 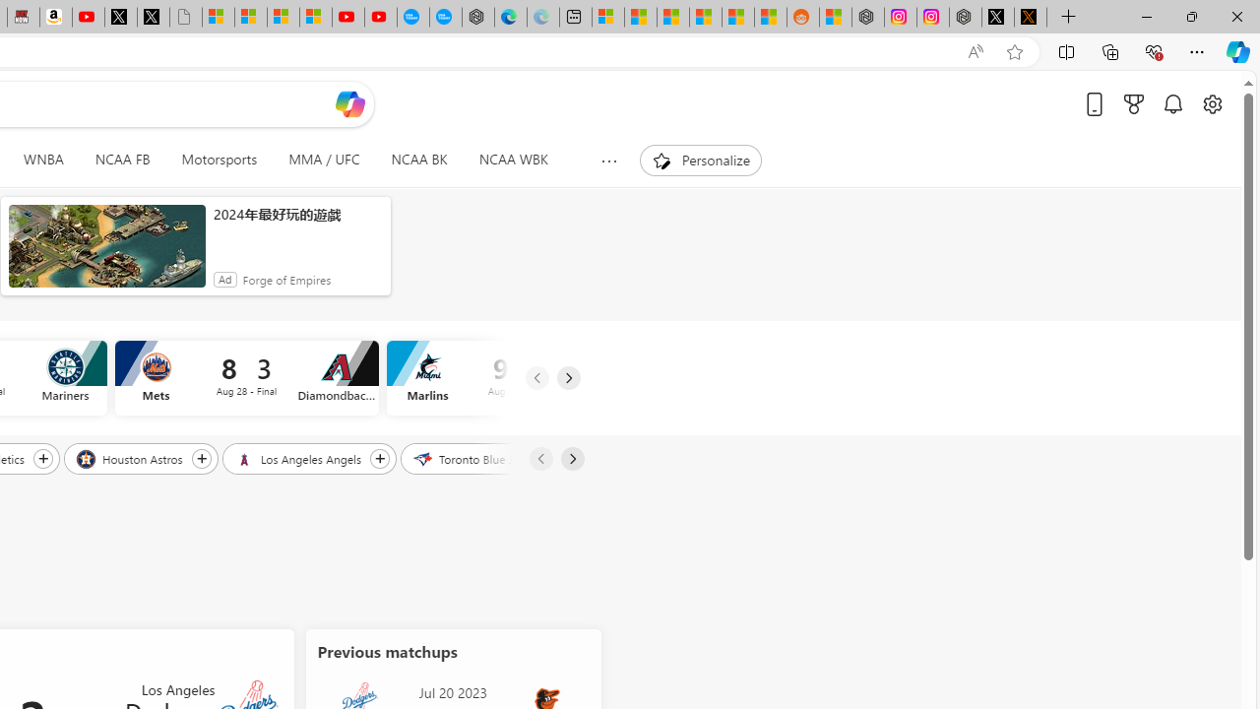 What do you see at coordinates (419, 160) in the screenshot?
I see `NCAA BK` at bounding box center [419, 160].